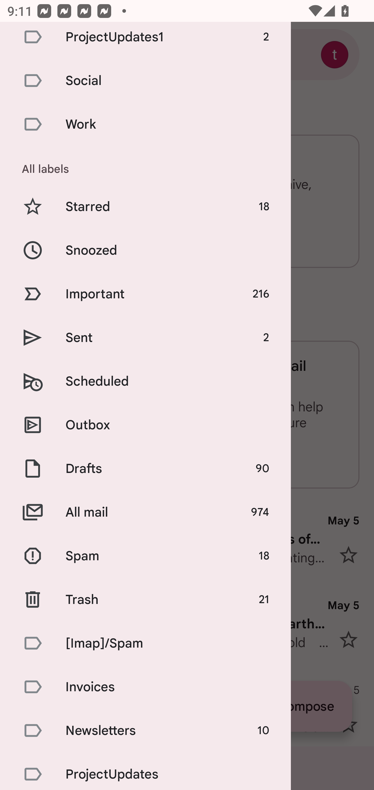 This screenshot has width=374, height=790. Describe the element at coordinates (145, 468) in the screenshot. I see `Drafts 90` at that location.